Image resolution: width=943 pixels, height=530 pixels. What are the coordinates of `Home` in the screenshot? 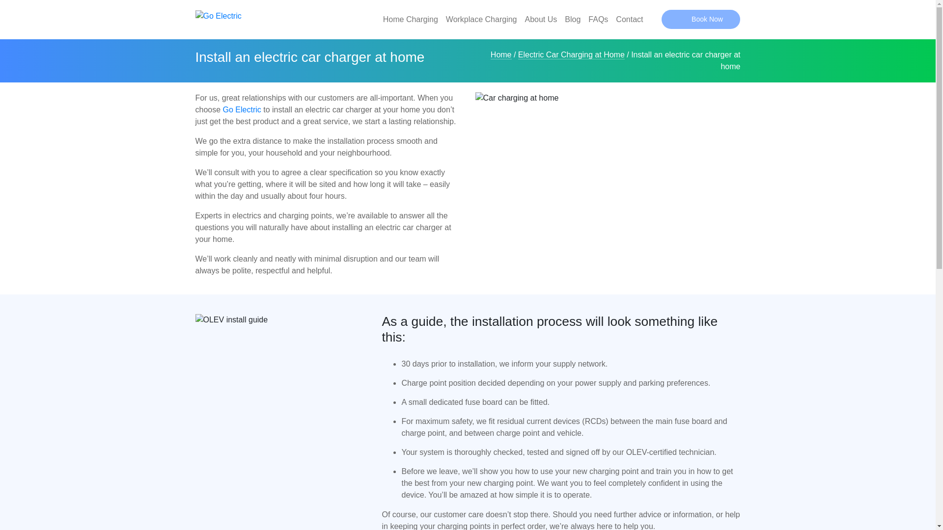 It's located at (501, 54).